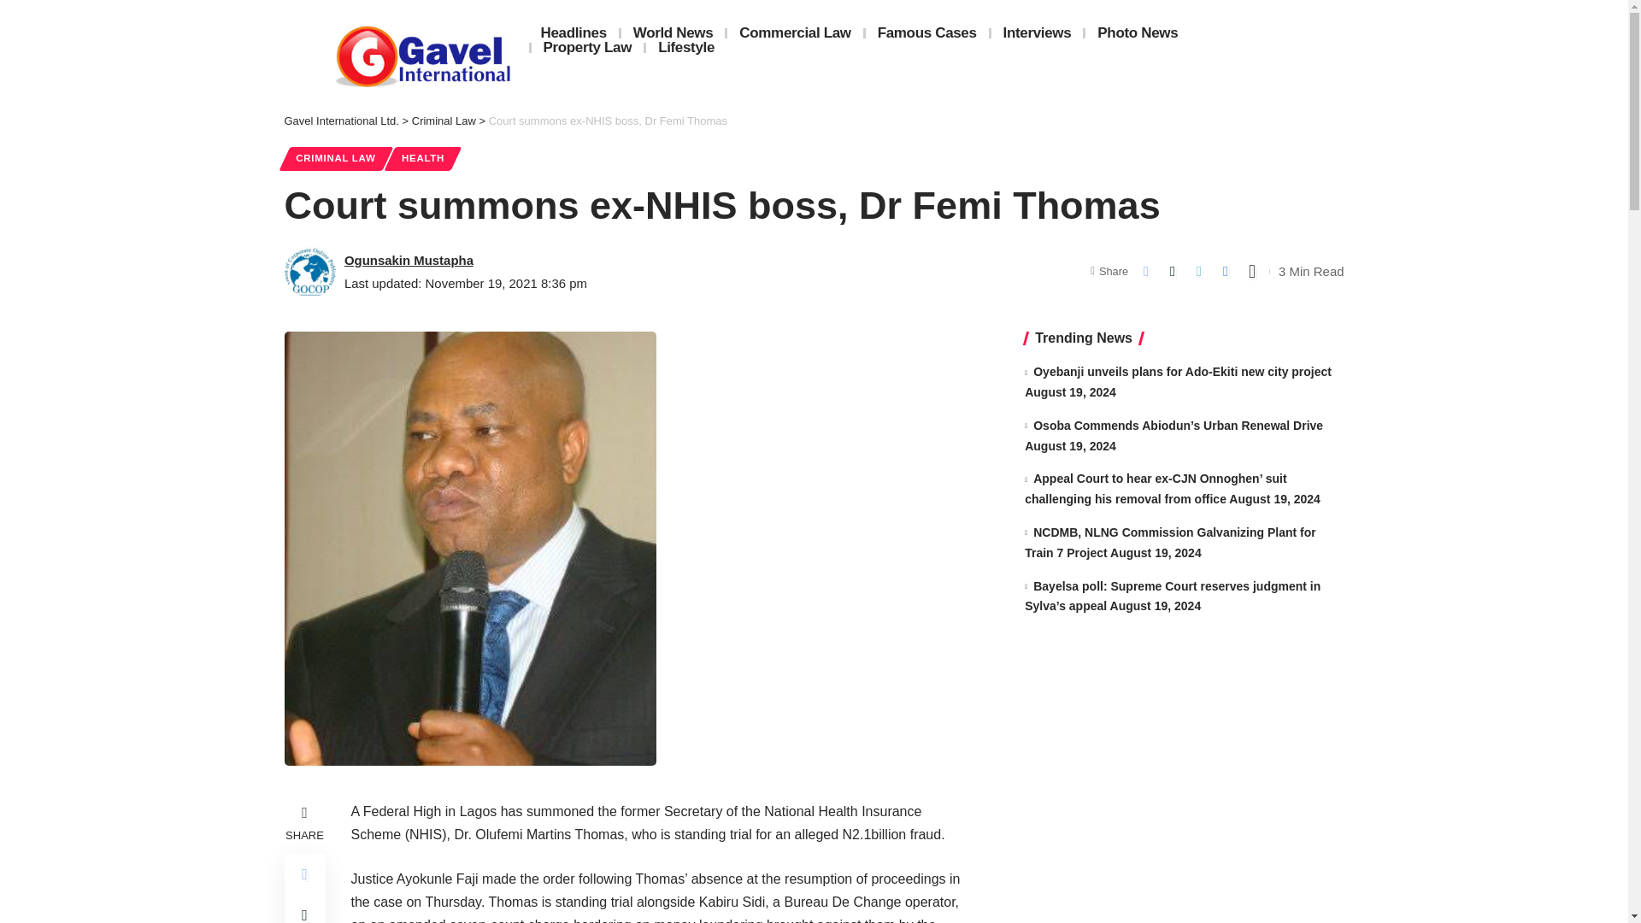 Image resolution: width=1641 pixels, height=923 pixels. I want to click on Commercial Law, so click(795, 32).